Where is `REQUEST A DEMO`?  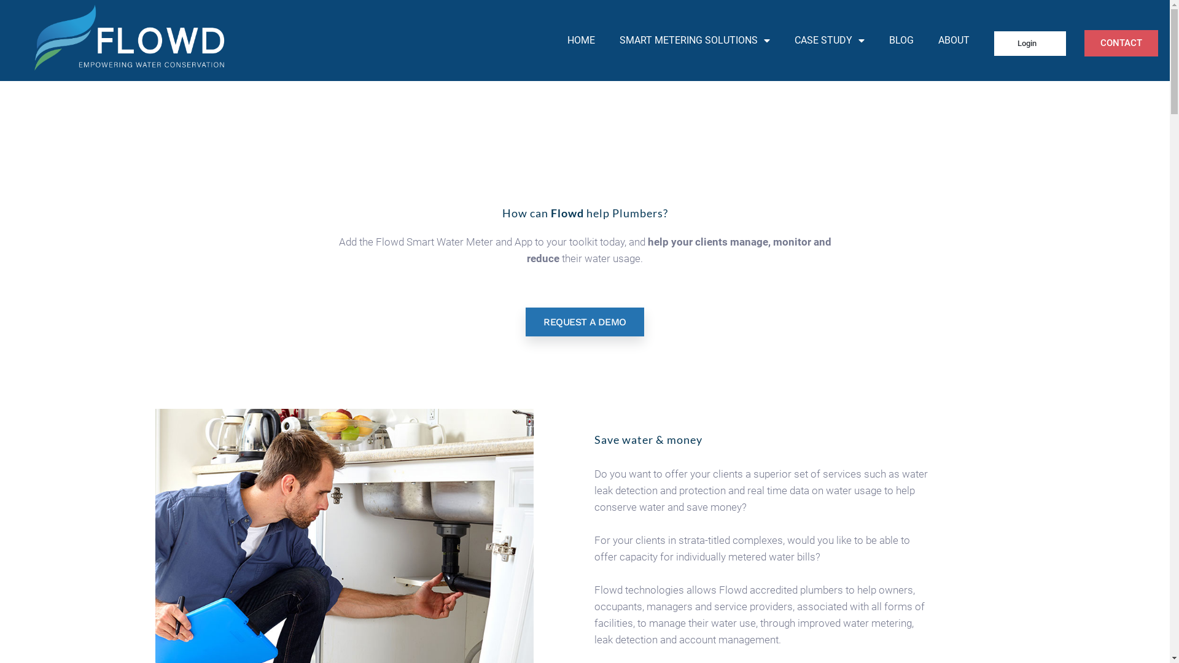 REQUEST A DEMO is located at coordinates (585, 322).